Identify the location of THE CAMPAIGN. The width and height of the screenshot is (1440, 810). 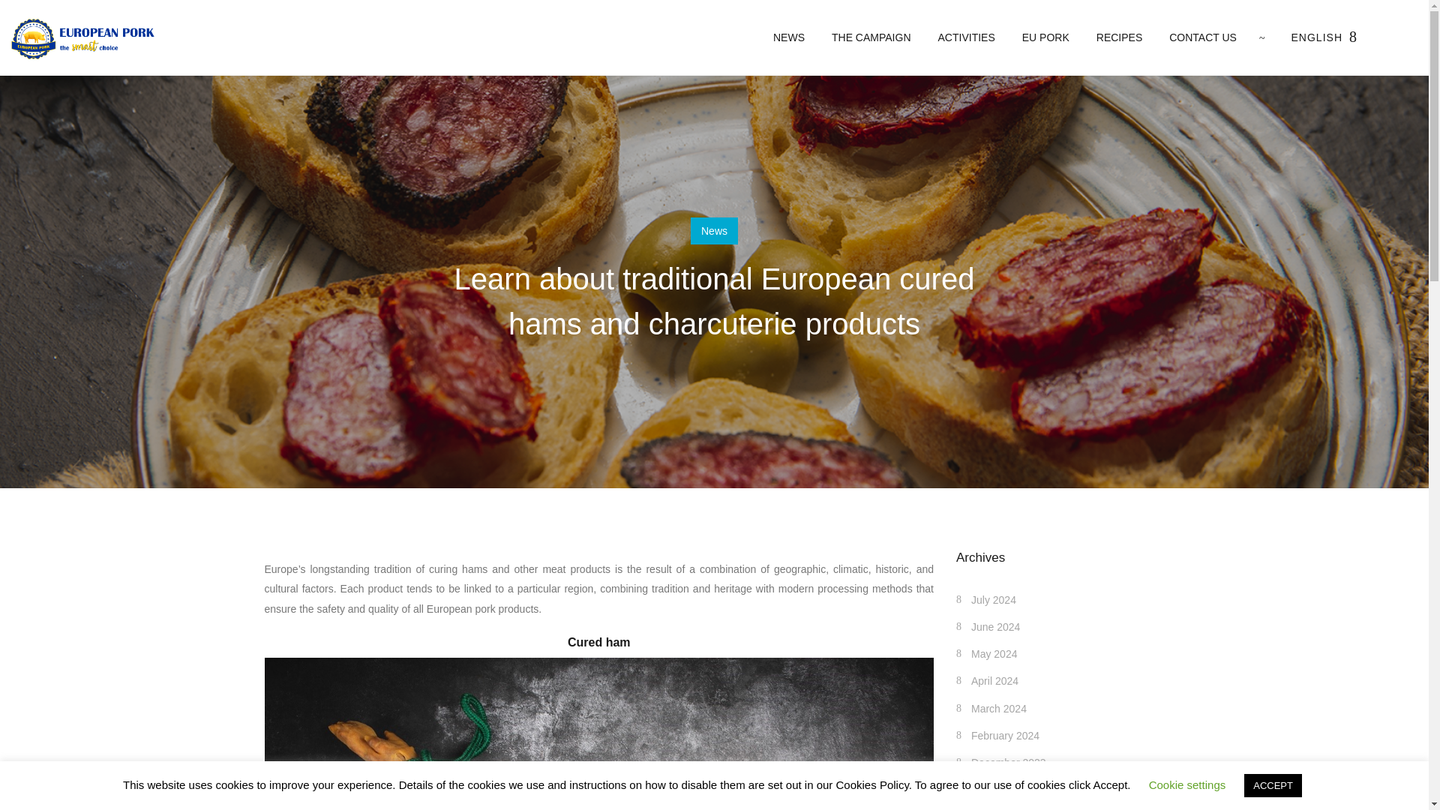
(871, 37).